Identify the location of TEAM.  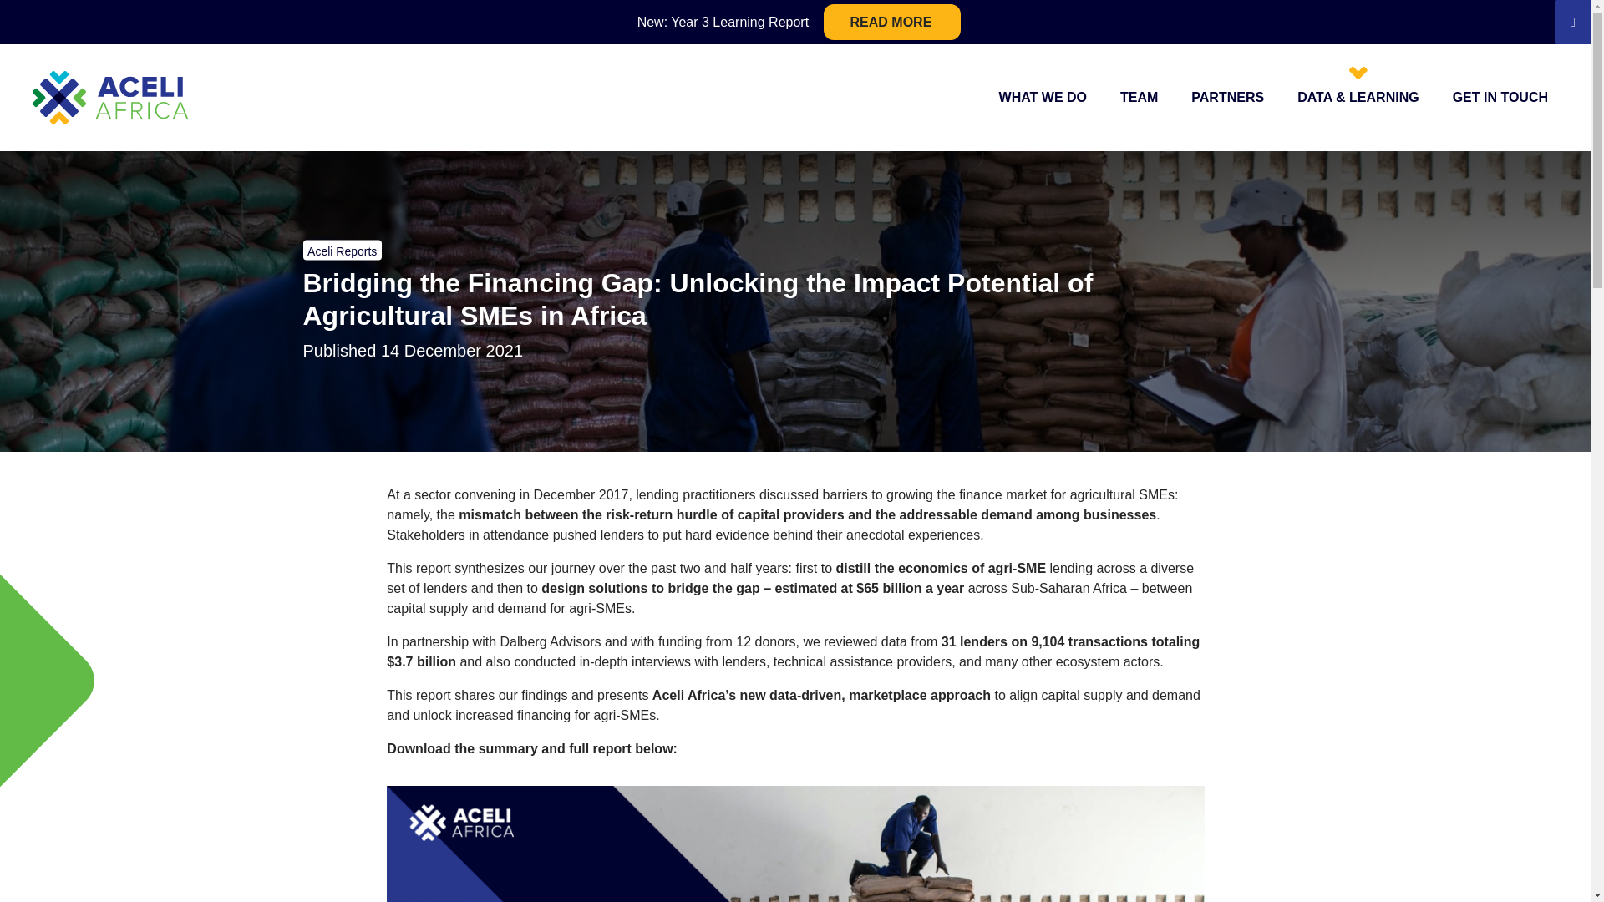
(1139, 97).